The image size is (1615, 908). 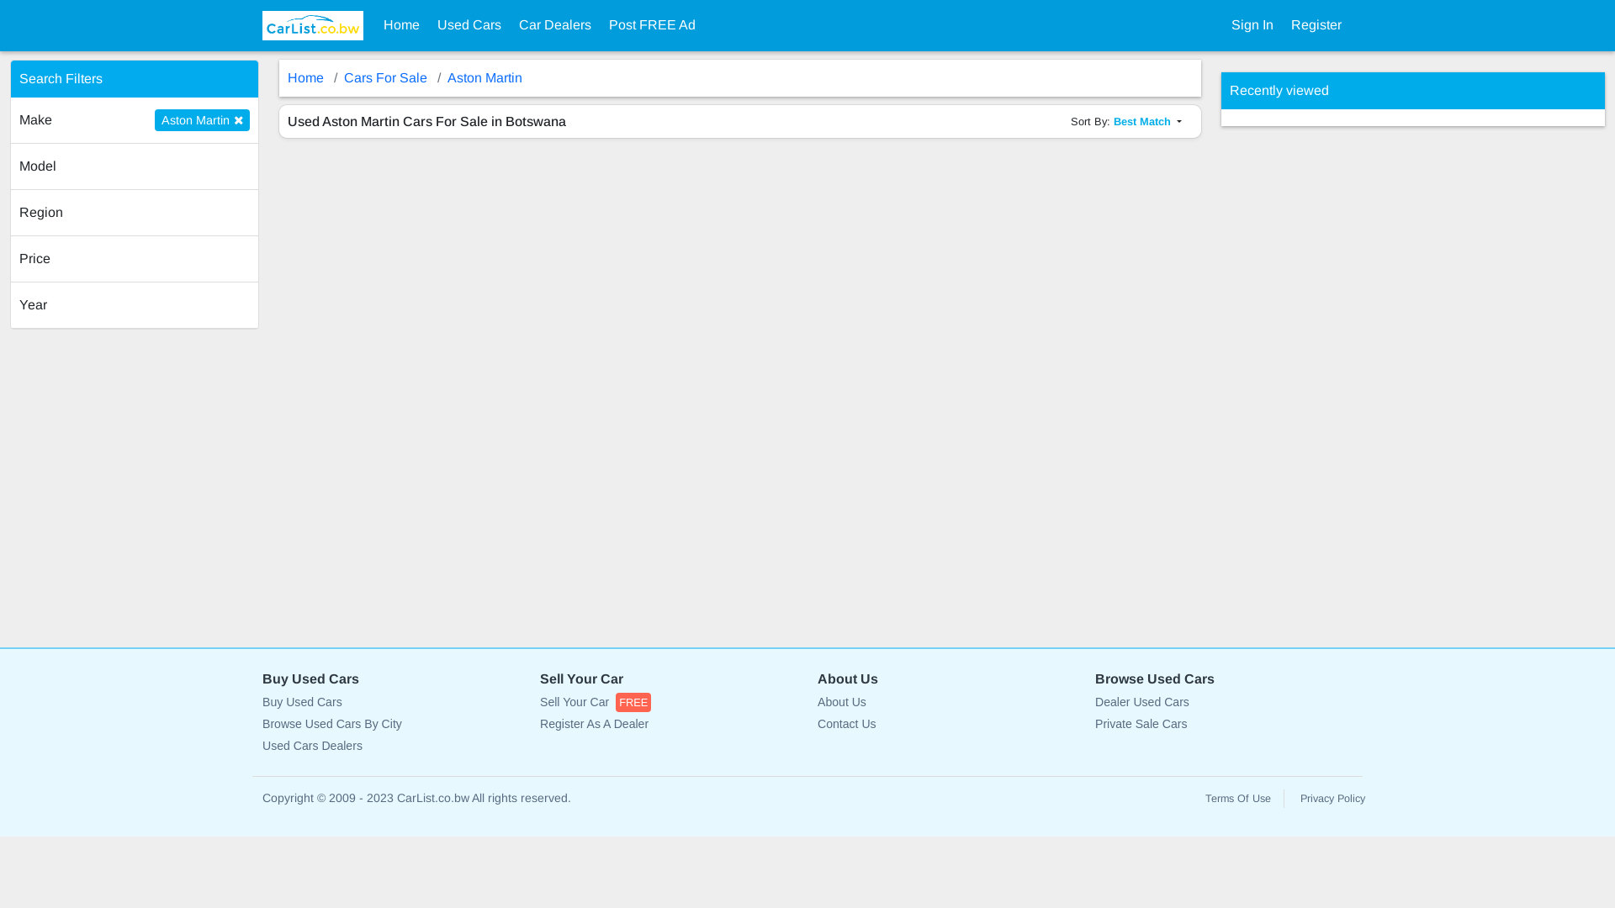 I want to click on Buy Used Cars, so click(x=391, y=703).